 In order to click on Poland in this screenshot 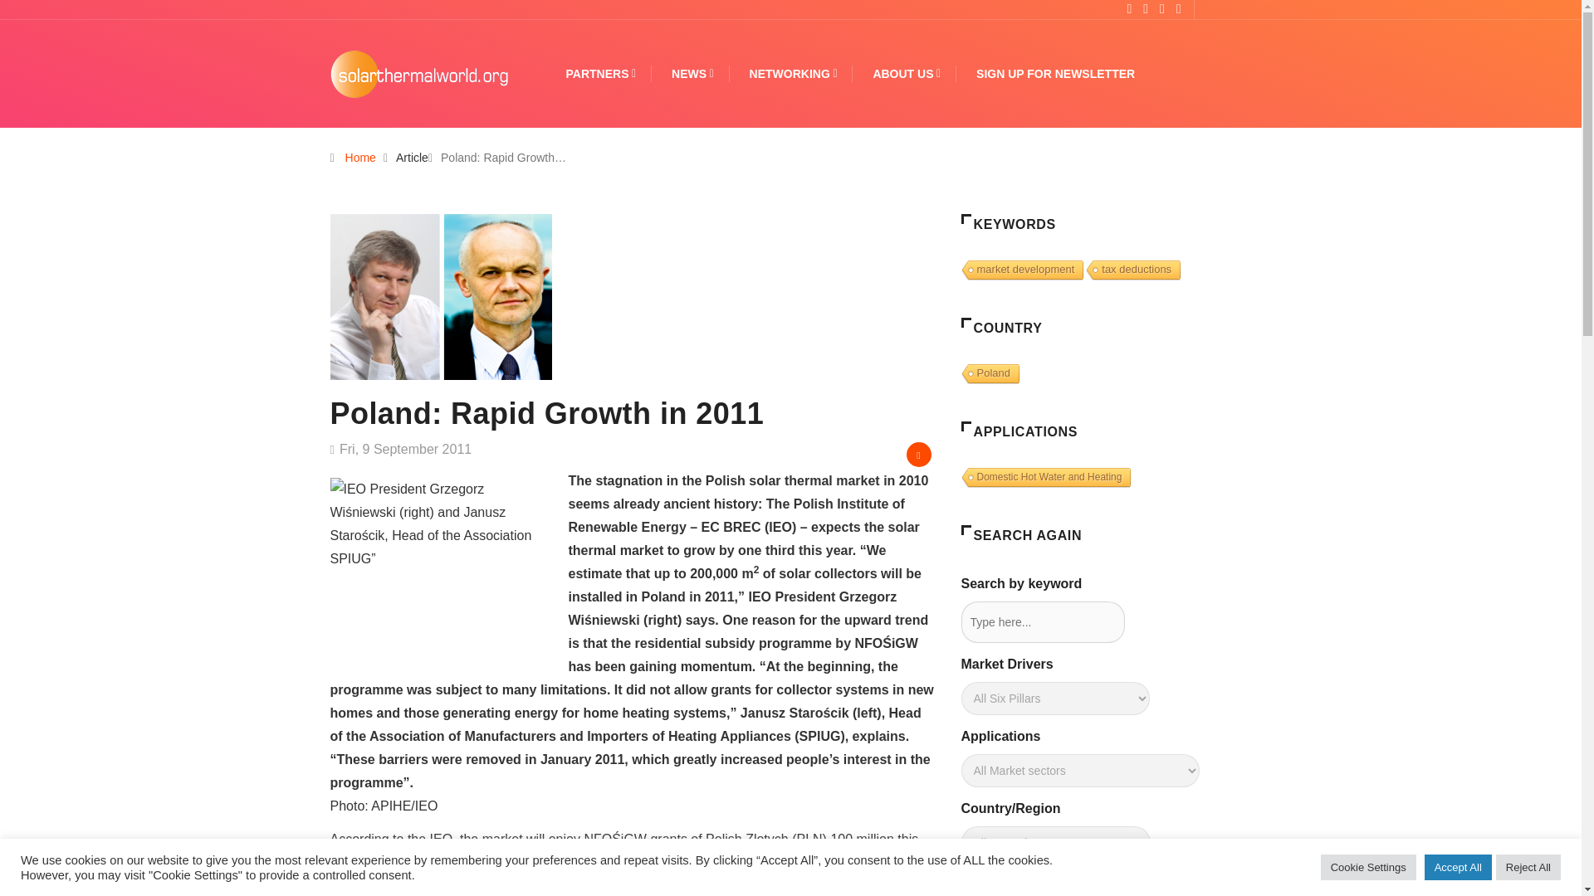, I will do `click(988, 374)`.